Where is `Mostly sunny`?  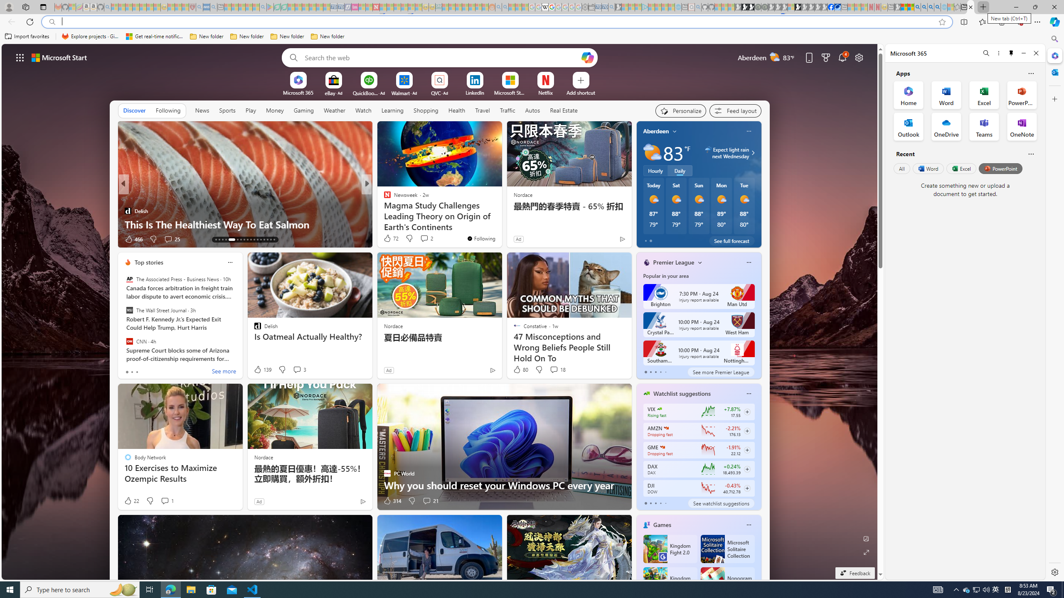 Mostly sunny is located at coordinates (744, 199).